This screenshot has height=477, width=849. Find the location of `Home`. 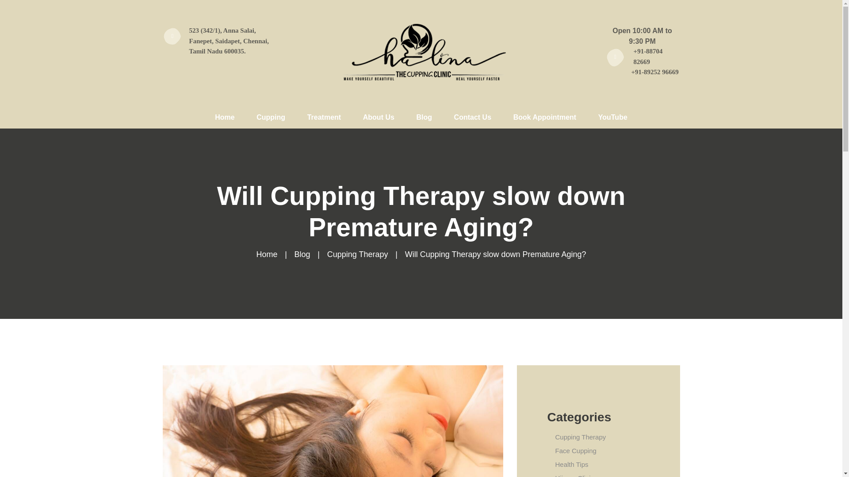

Home is located at coordinates (224, 118).